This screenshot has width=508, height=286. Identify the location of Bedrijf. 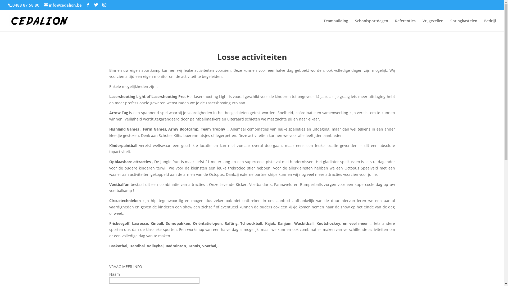
(490, 25).